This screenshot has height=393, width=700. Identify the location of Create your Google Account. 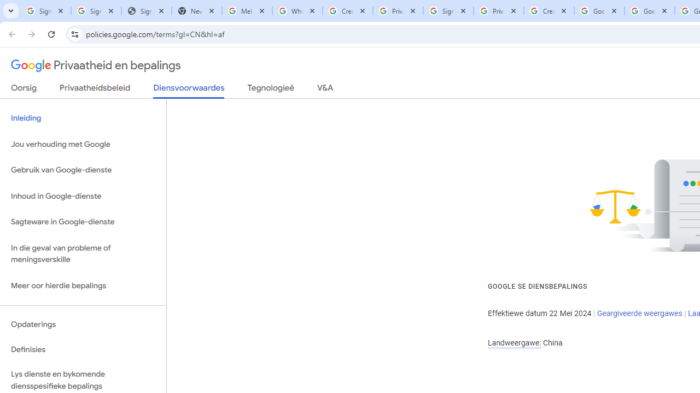
(348, 11).